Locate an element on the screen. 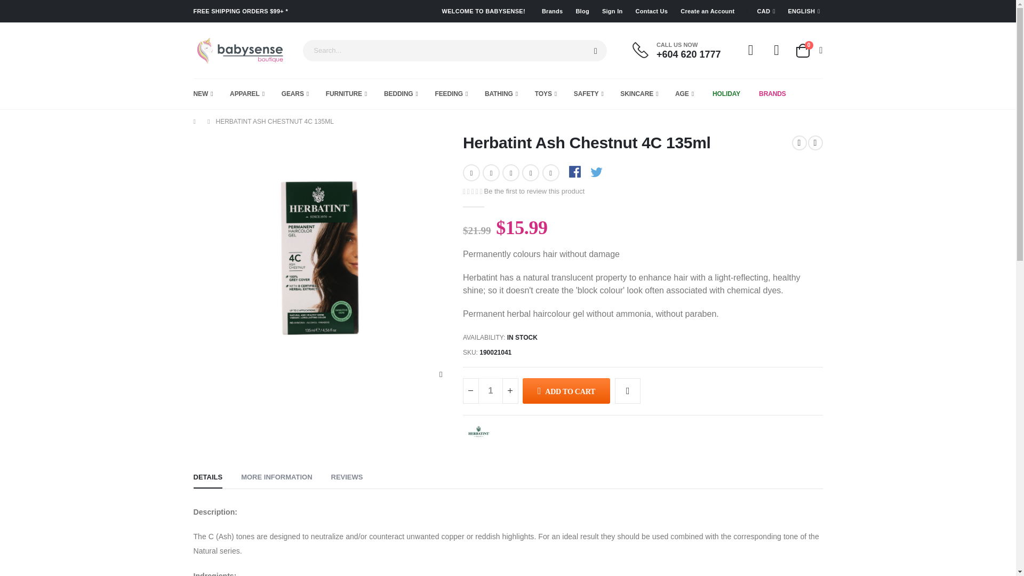 Image resolution: width=1024 pixels, height=576 pixels. thebabysense.ca is located at coordinates (238, 50).